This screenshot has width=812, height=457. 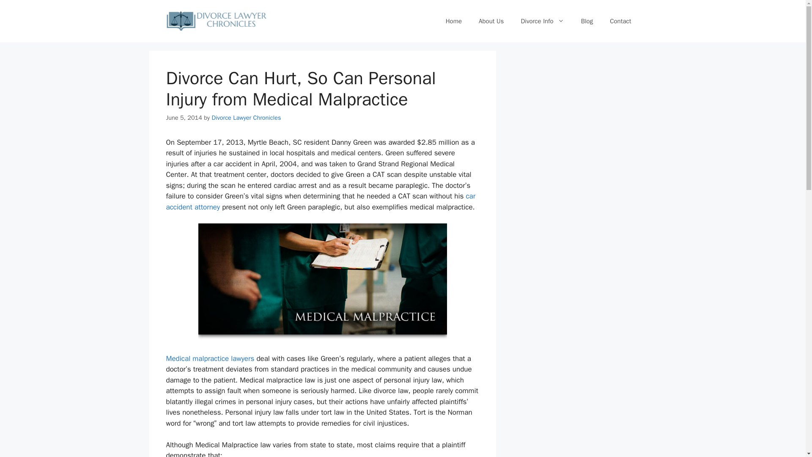 What do you see at coordinates (246, 118) in the screenshot?
I see `Divorce Lawyer Chronicles` at bounding box center [246, 118].